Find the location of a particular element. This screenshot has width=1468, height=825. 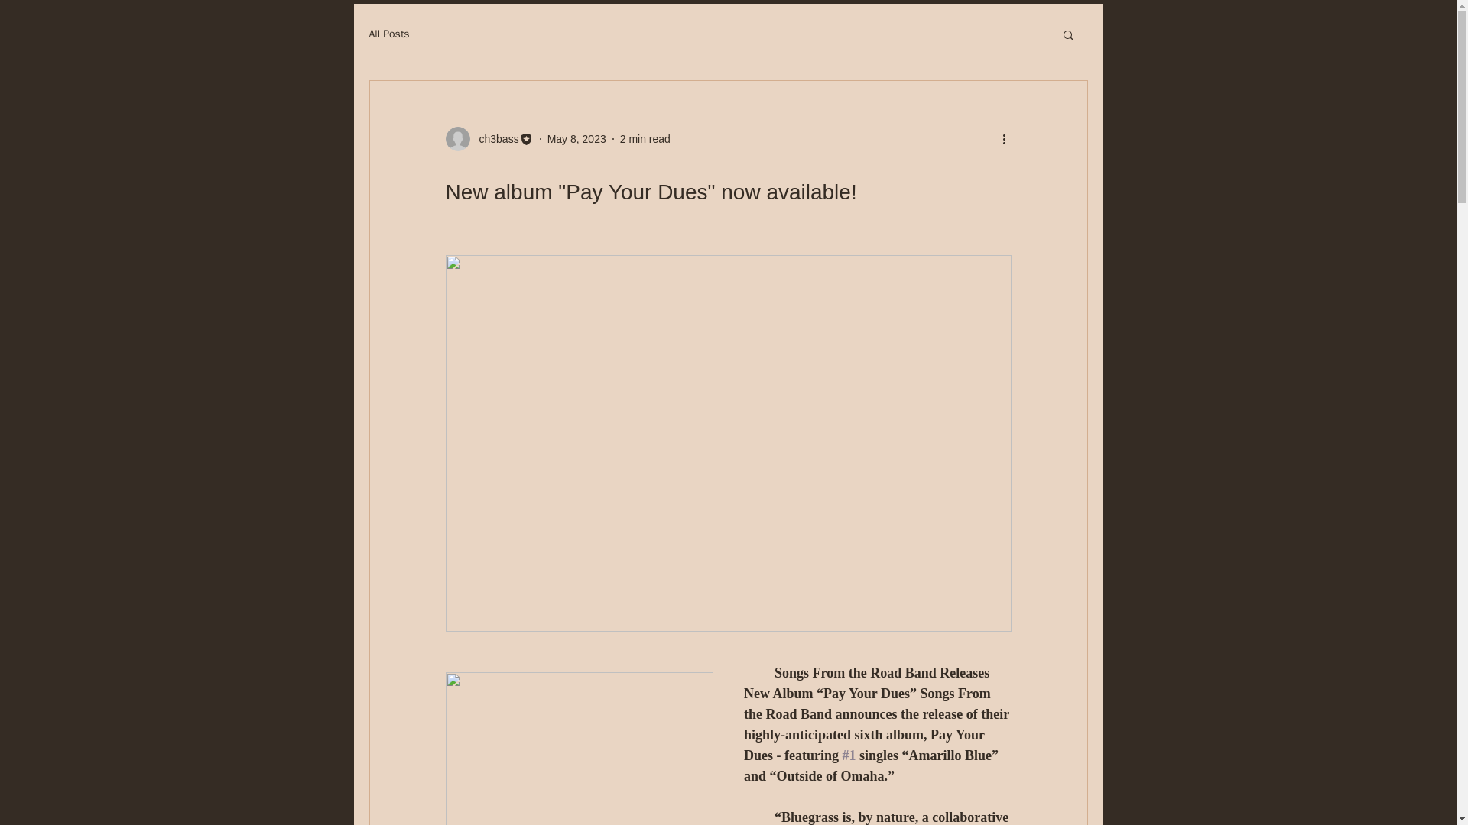

2 min read is located at coordinates (645, 139).